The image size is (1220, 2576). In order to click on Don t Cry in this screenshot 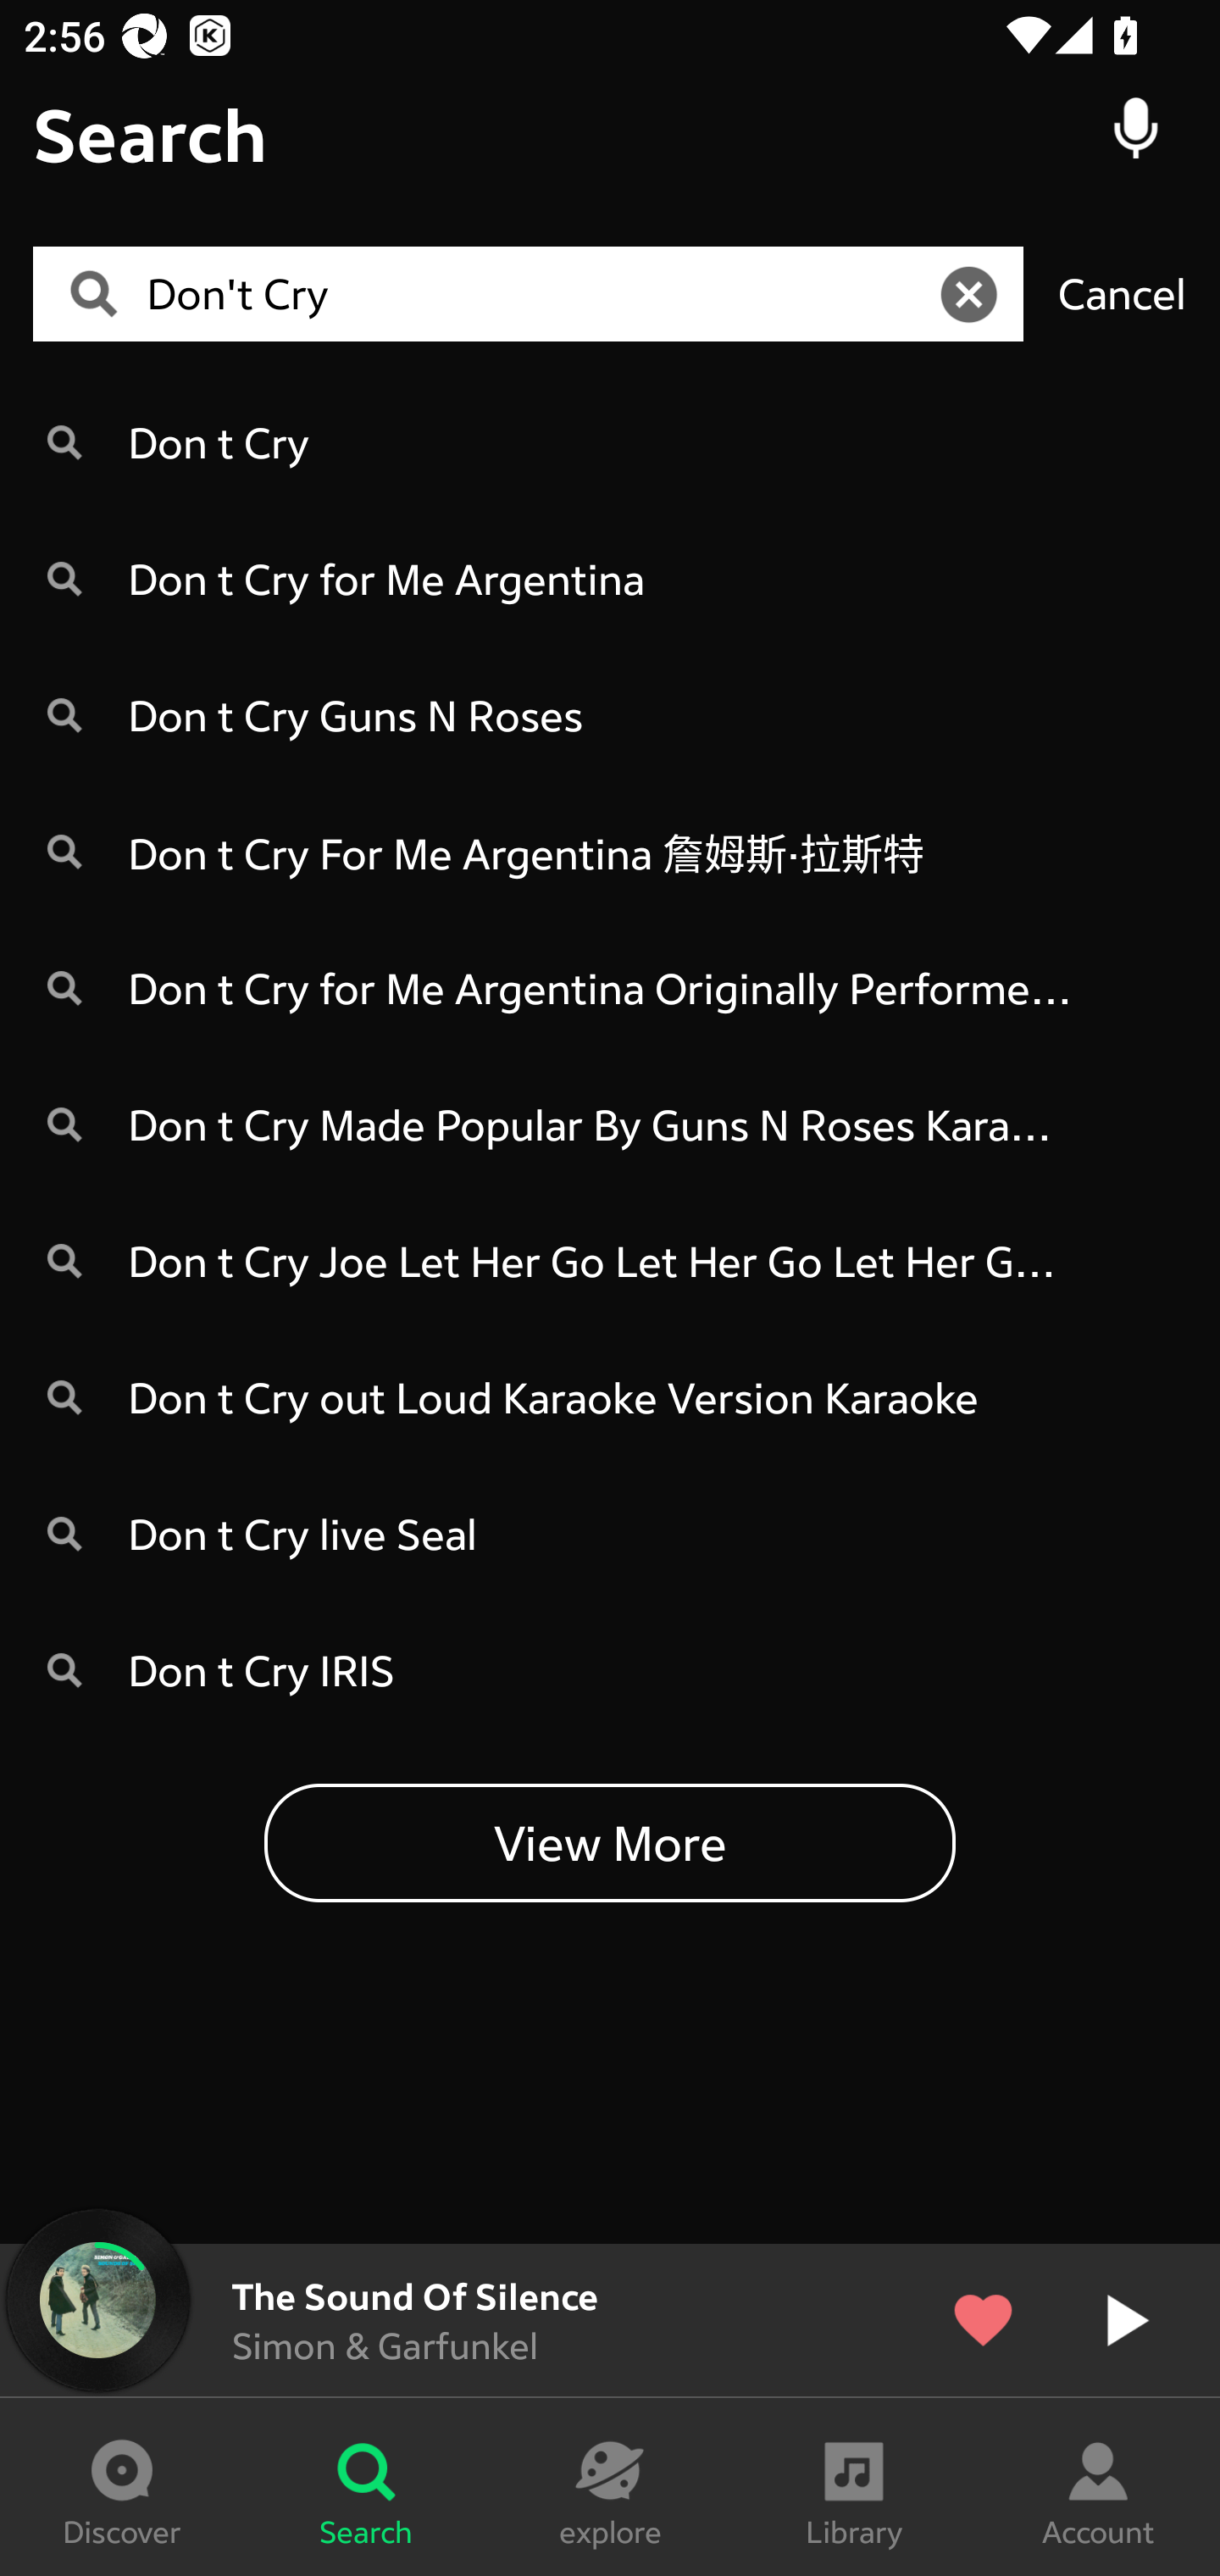, I will do `click(610, 441)`.